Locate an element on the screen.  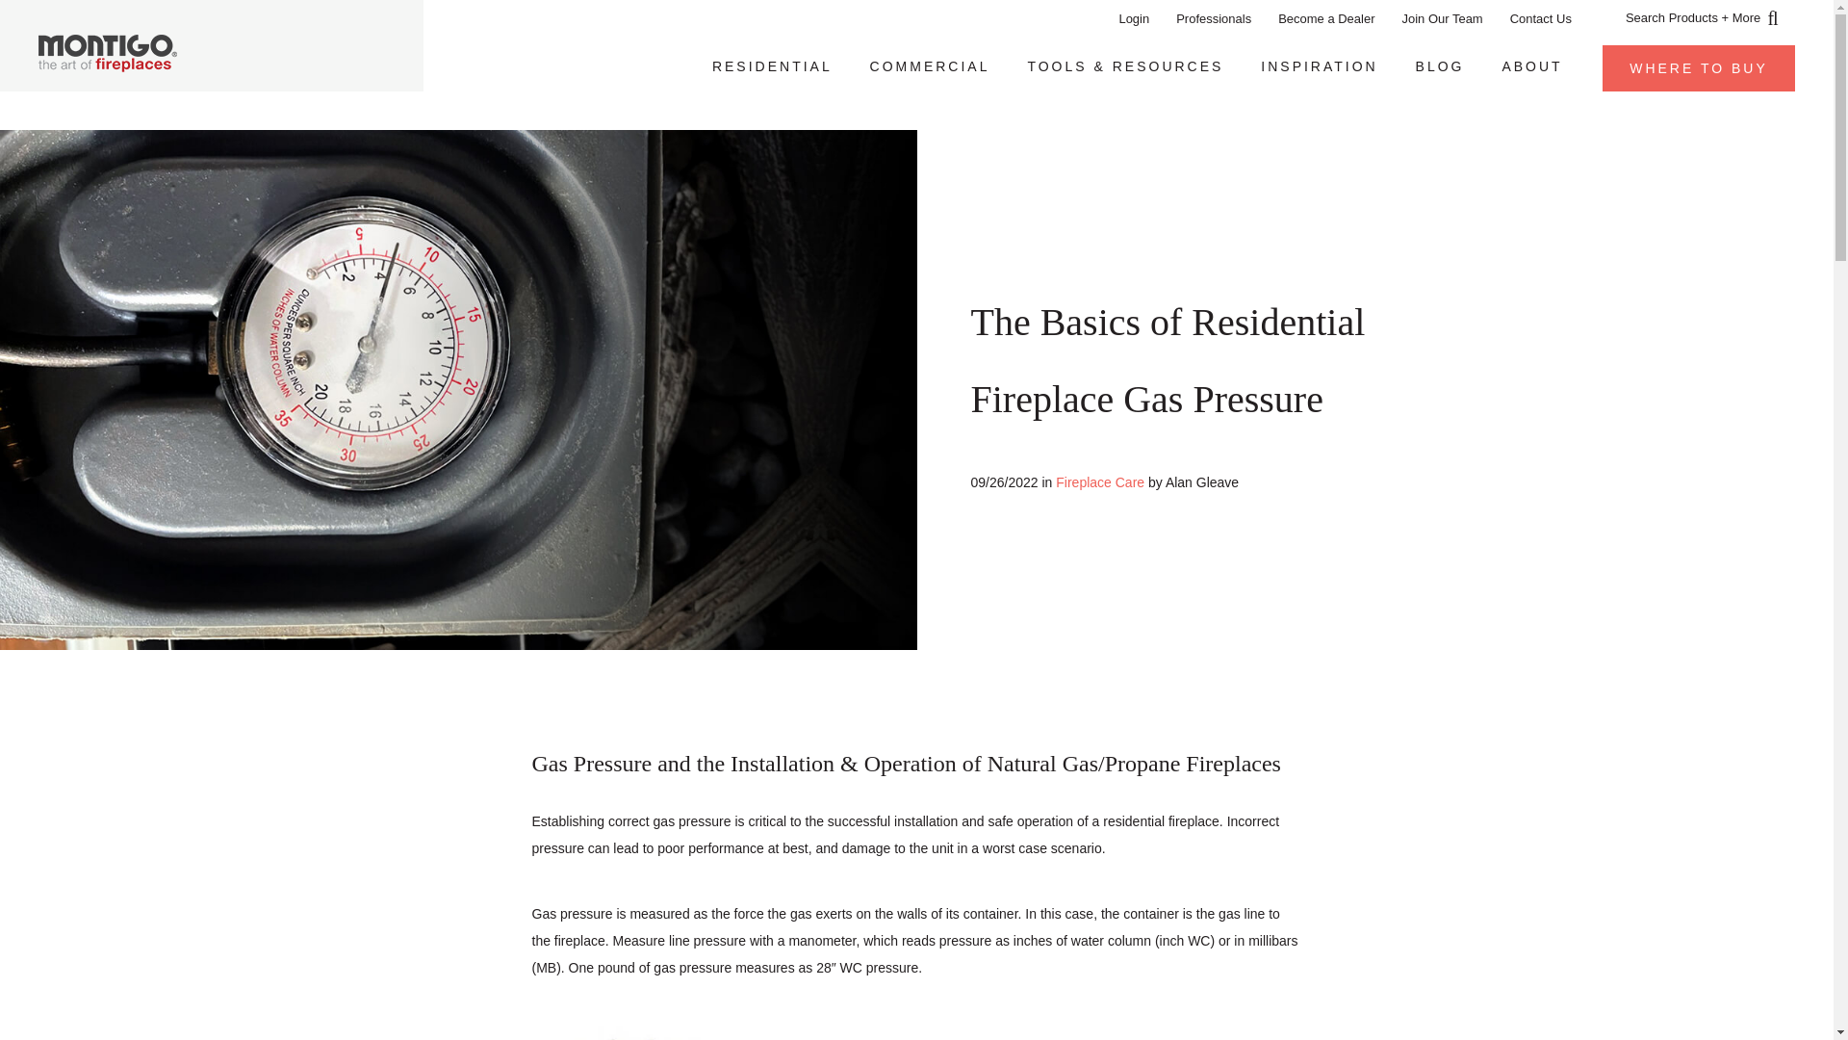
Professionals is located at coordinates (1213, 17).